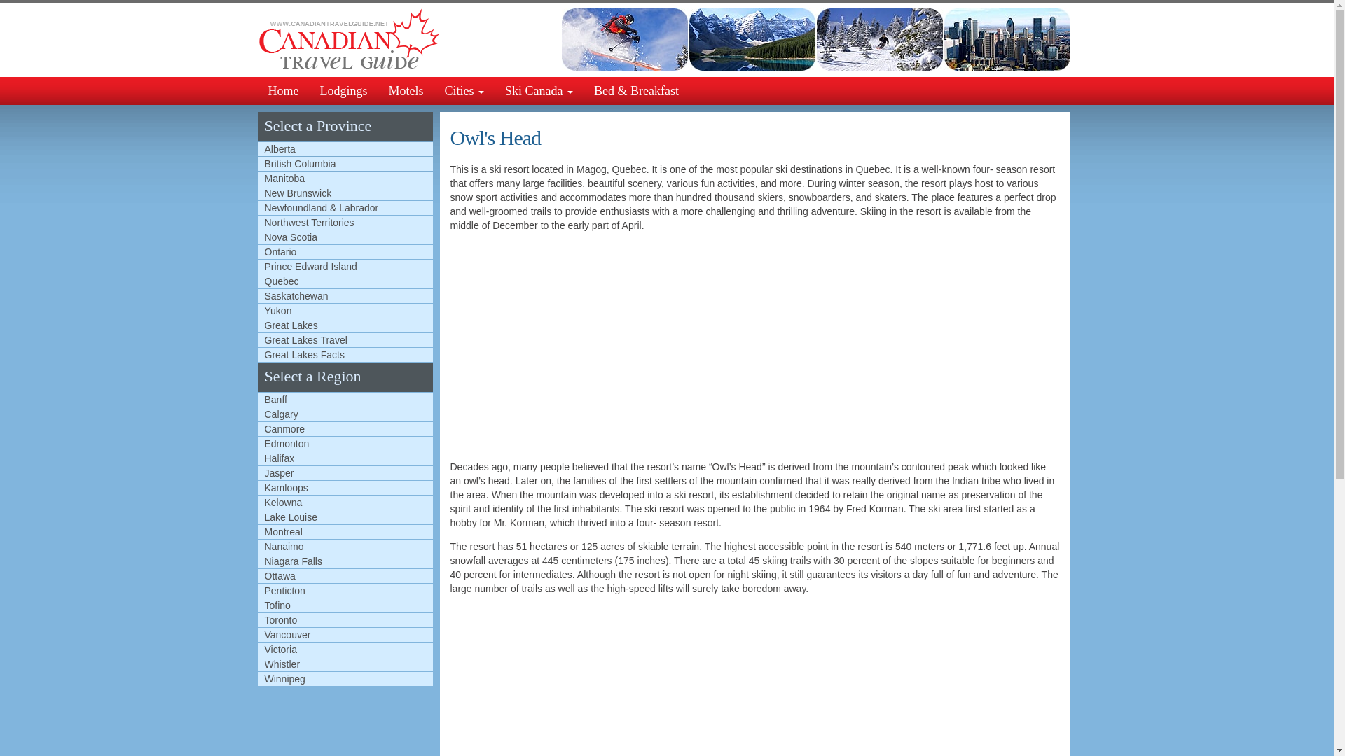 This screenshot has height=756, width=1345. Describe the element at coordinates (729, 346) in the screenshot. I see `Advertisement` at that location.